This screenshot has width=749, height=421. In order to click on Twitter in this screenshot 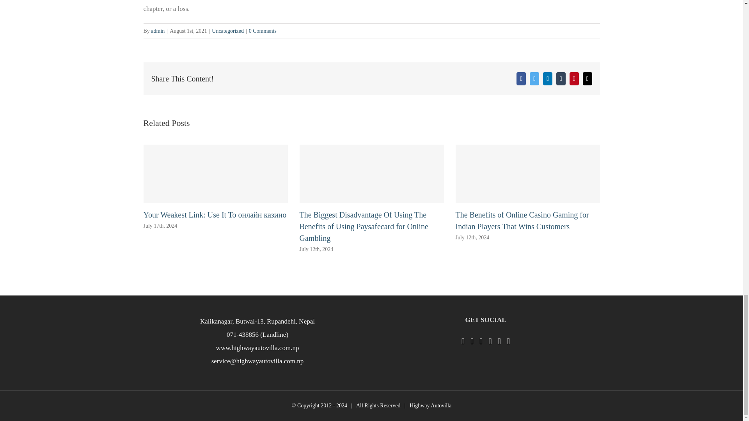, I will do `click(534, 79)`.